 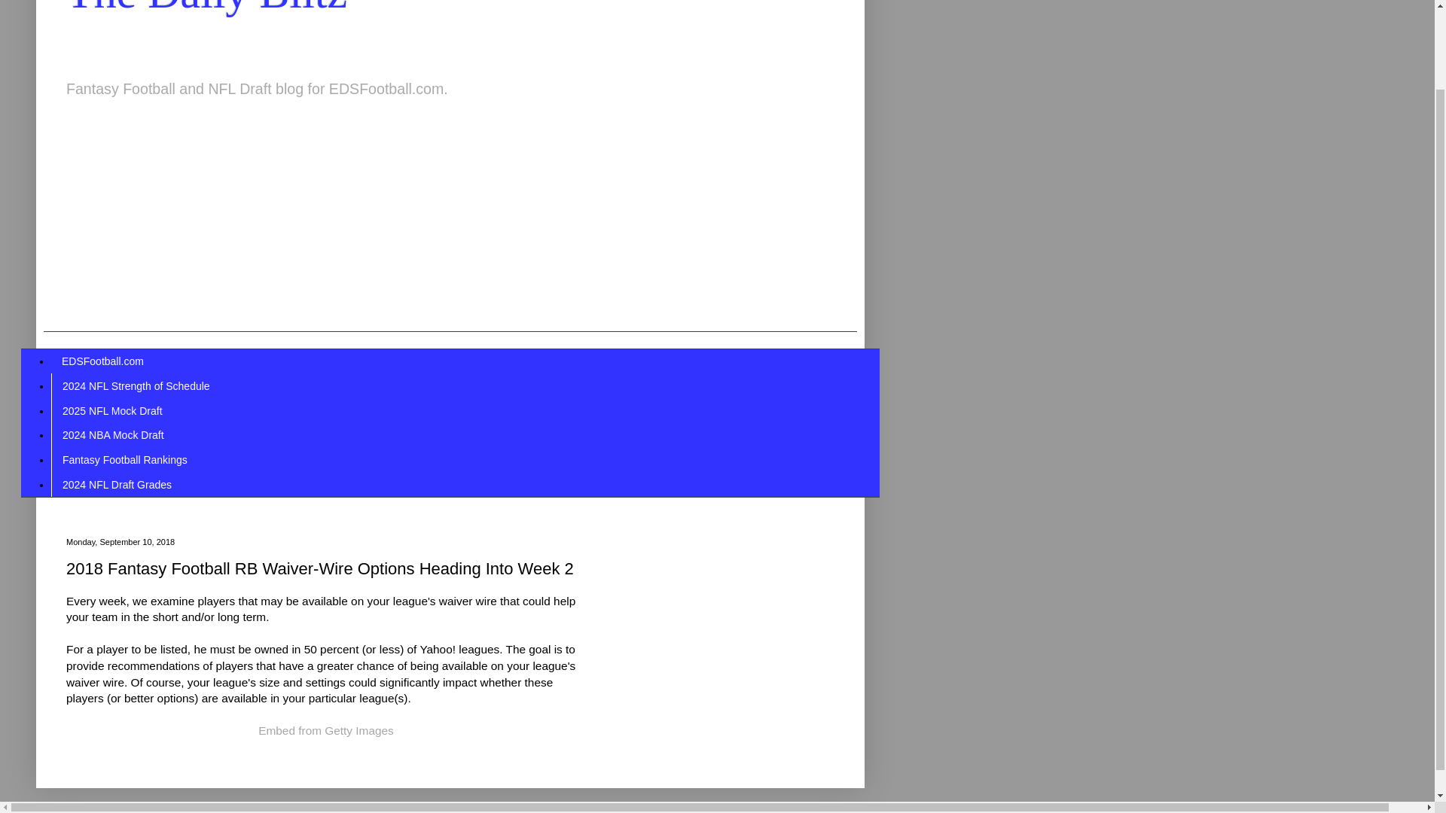 What do you see at coordinates (124, 460) in the screenshot?
I see `Fantasy Football Rankings` at bounding box center [124, 460].